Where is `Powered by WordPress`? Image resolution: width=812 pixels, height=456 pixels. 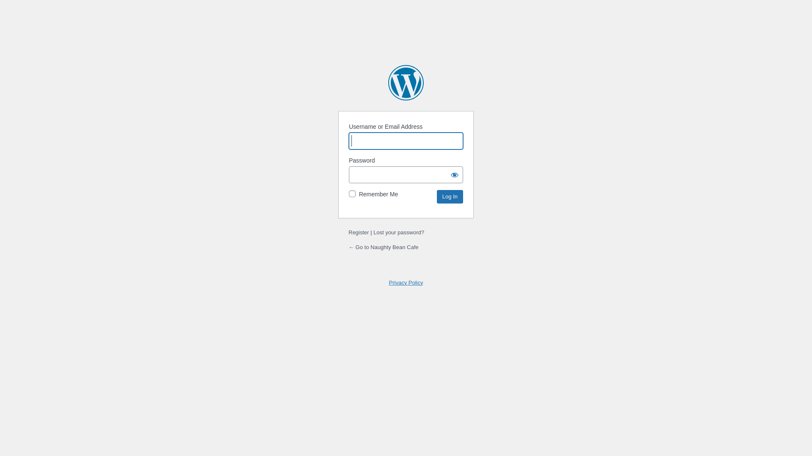
Powered by WordPress is located at coordinates (406, 83).